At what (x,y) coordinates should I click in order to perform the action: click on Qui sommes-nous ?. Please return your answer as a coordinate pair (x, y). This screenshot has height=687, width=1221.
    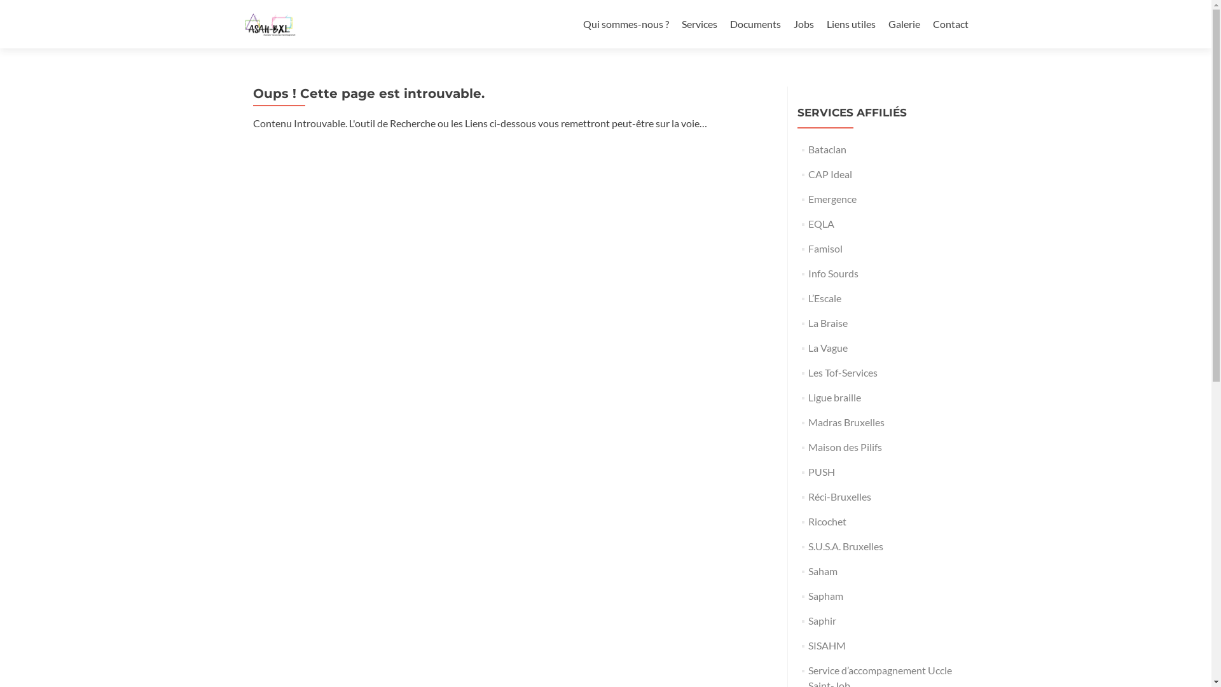
    Looking at the image, I should click on (626, 24).